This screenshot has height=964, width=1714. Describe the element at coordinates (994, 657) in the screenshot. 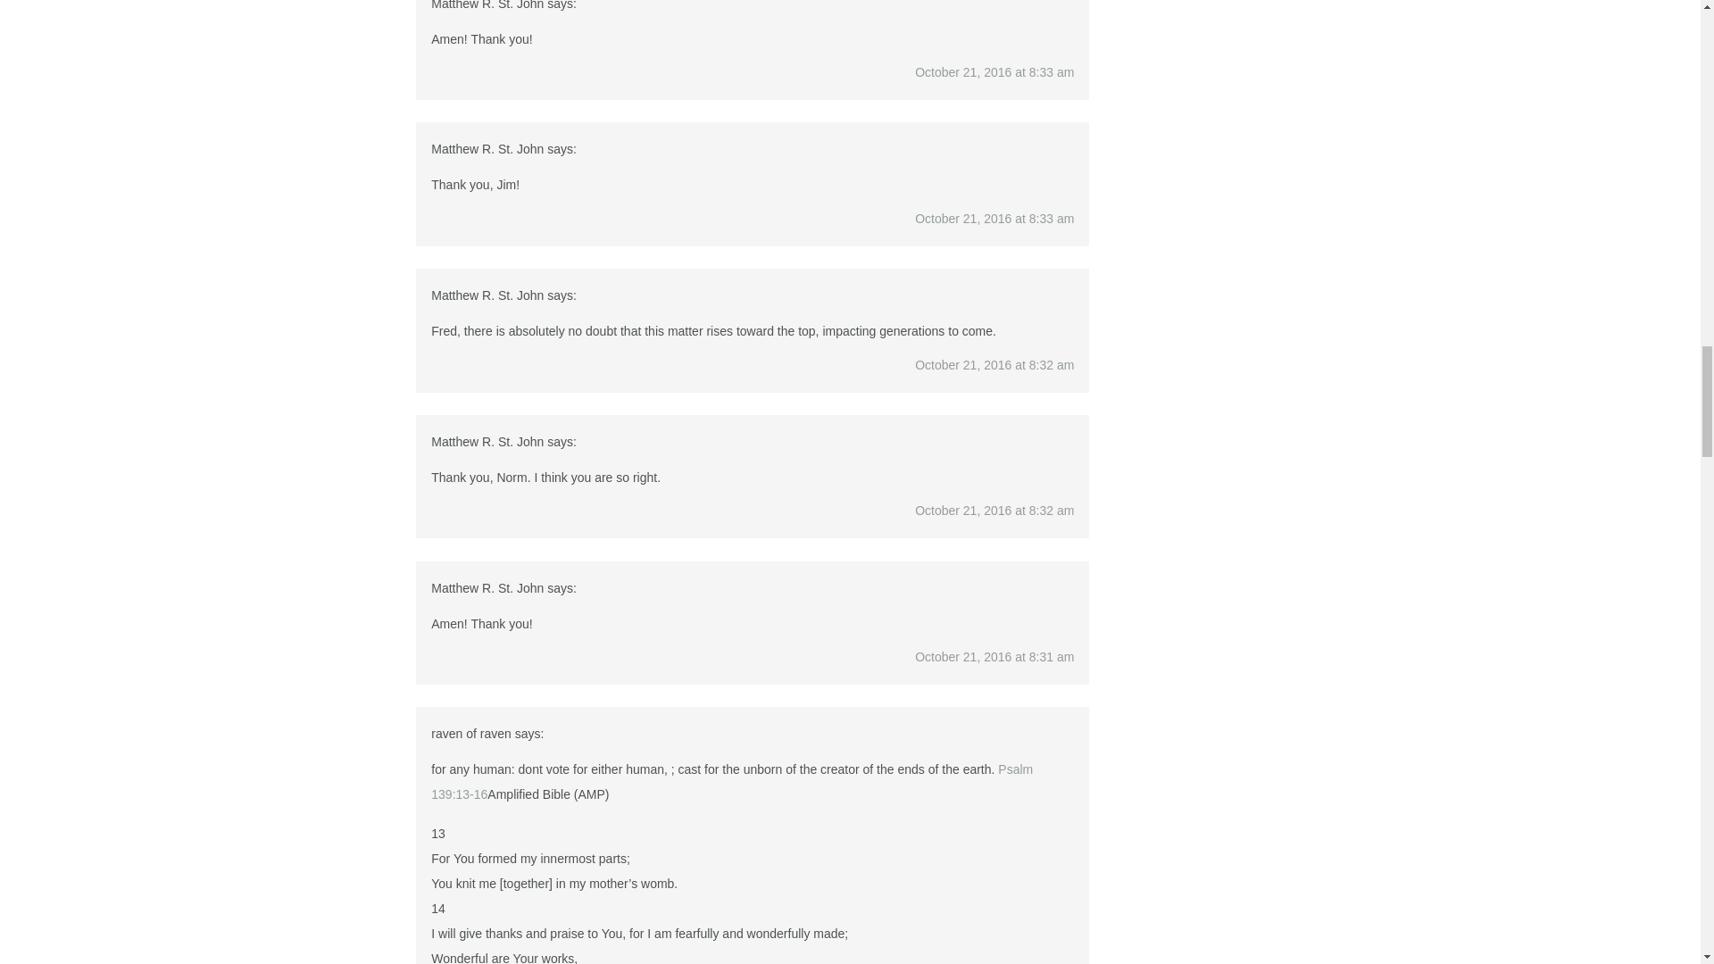

I see `October 21, 2016 at 8:31 am` at that location.